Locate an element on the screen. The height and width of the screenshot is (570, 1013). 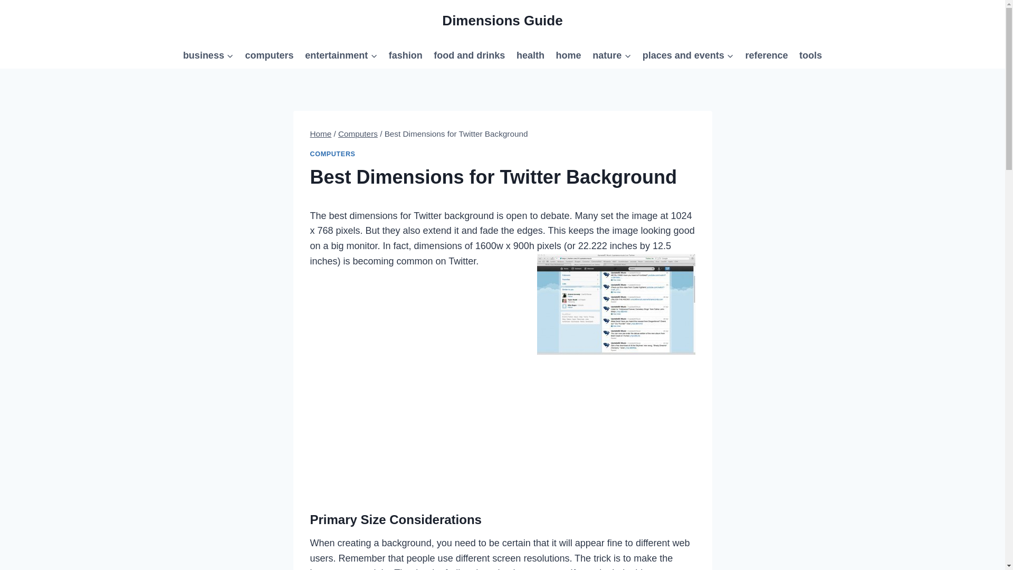
computers is located at coordinates (269, 55).